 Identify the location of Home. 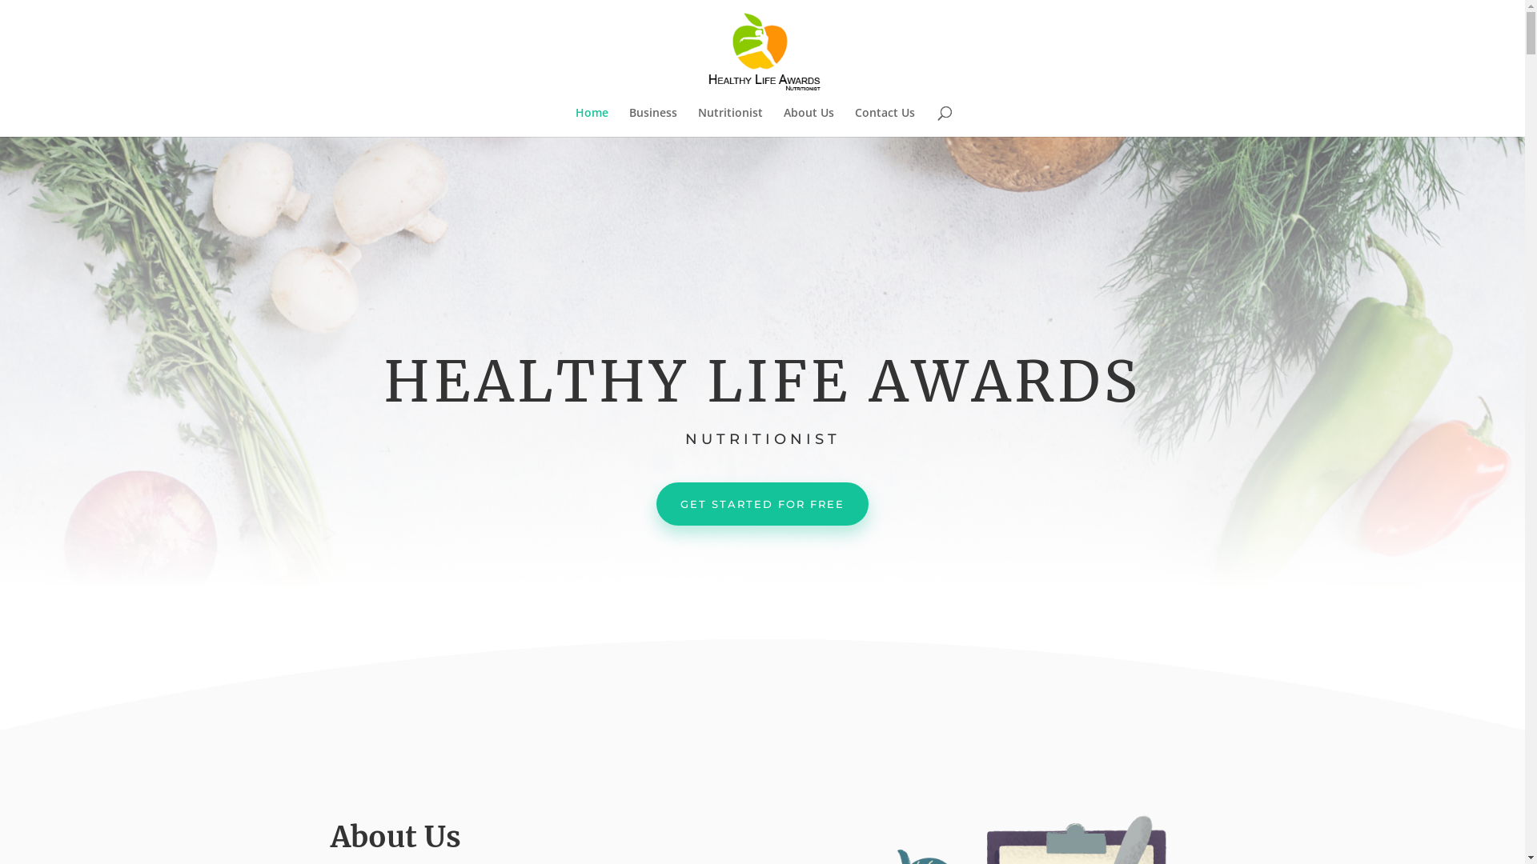
(591, 122).